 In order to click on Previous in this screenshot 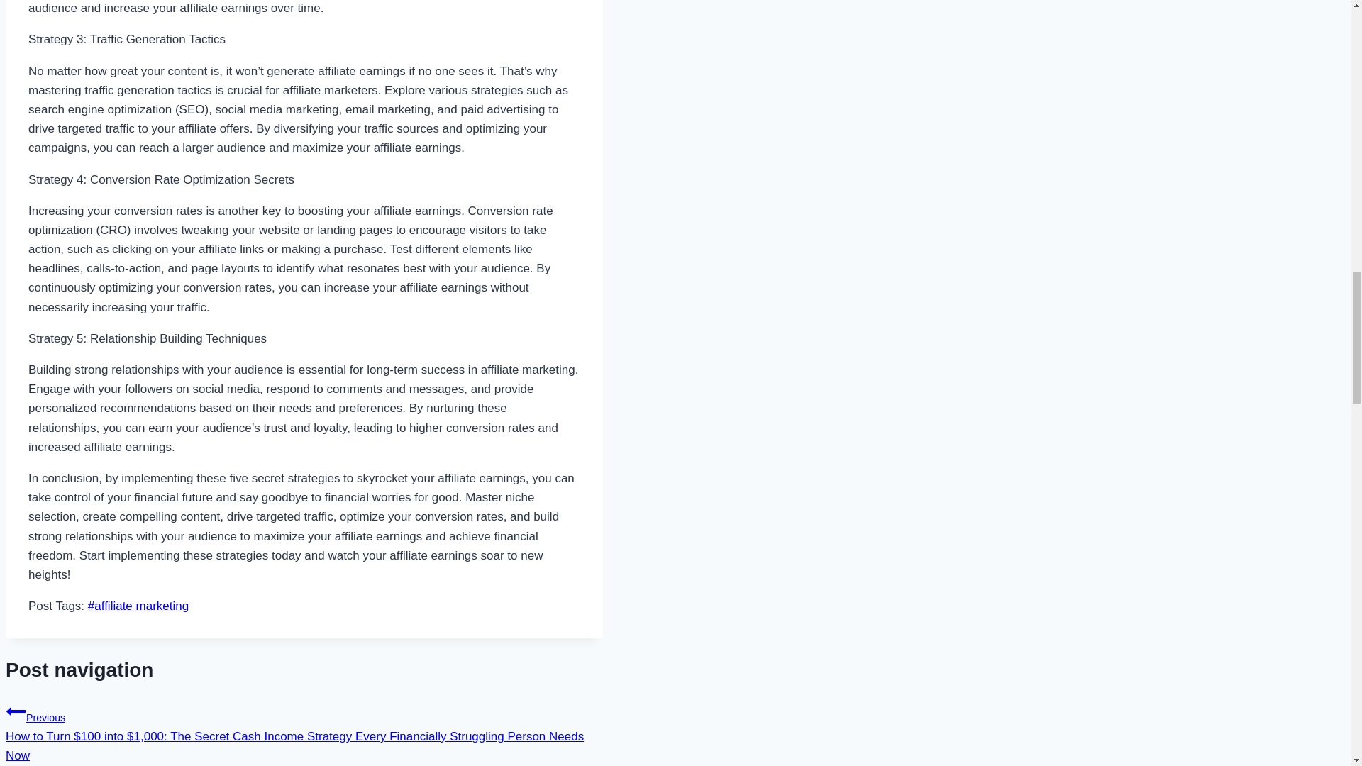, I will do `click(16, 711)`.